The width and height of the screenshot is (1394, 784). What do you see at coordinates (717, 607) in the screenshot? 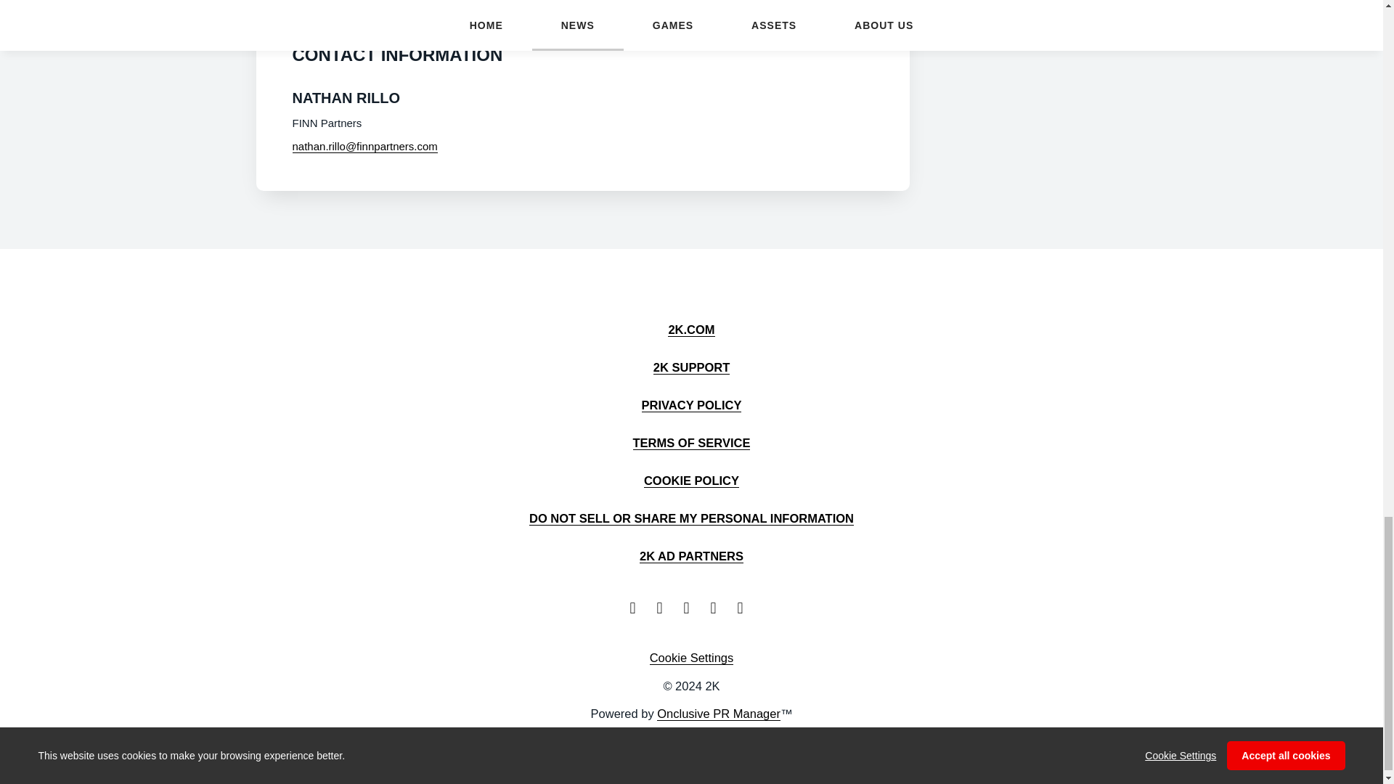
I see `Twitch` at bounding box center [717, 607].